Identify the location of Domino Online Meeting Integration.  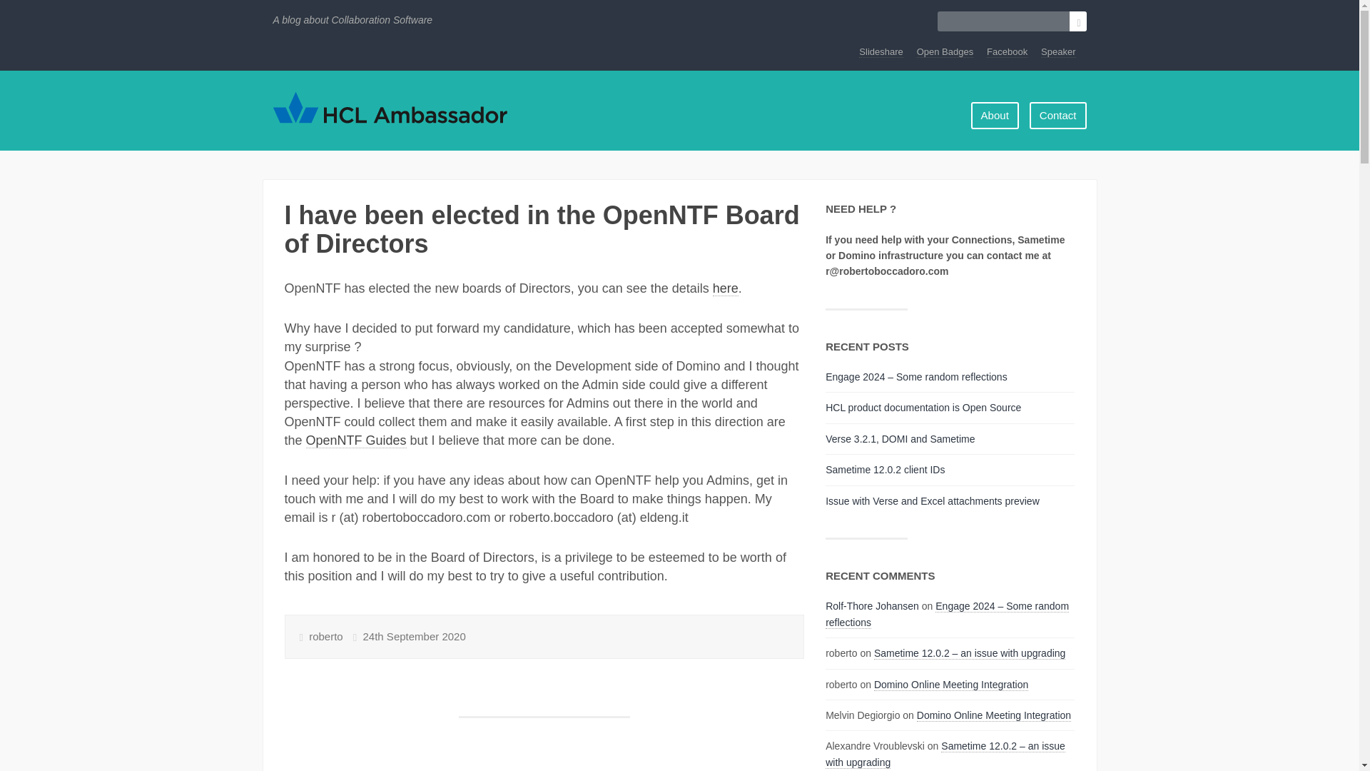
(950, 685).